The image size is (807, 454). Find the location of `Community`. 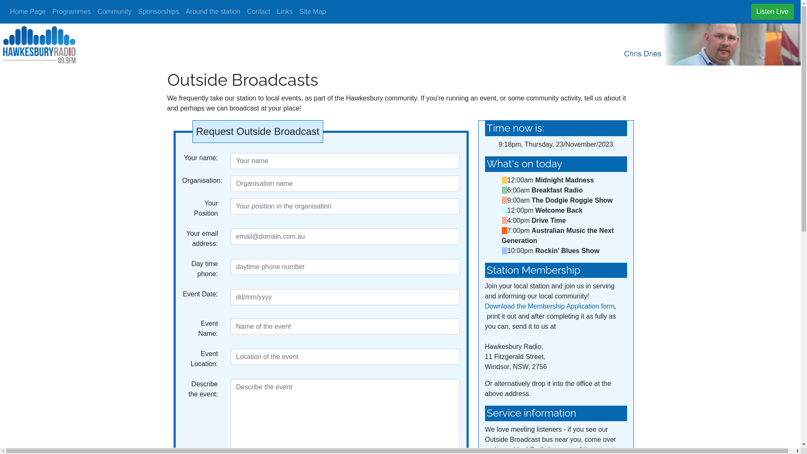

Community is located at coordinates (114, 12).